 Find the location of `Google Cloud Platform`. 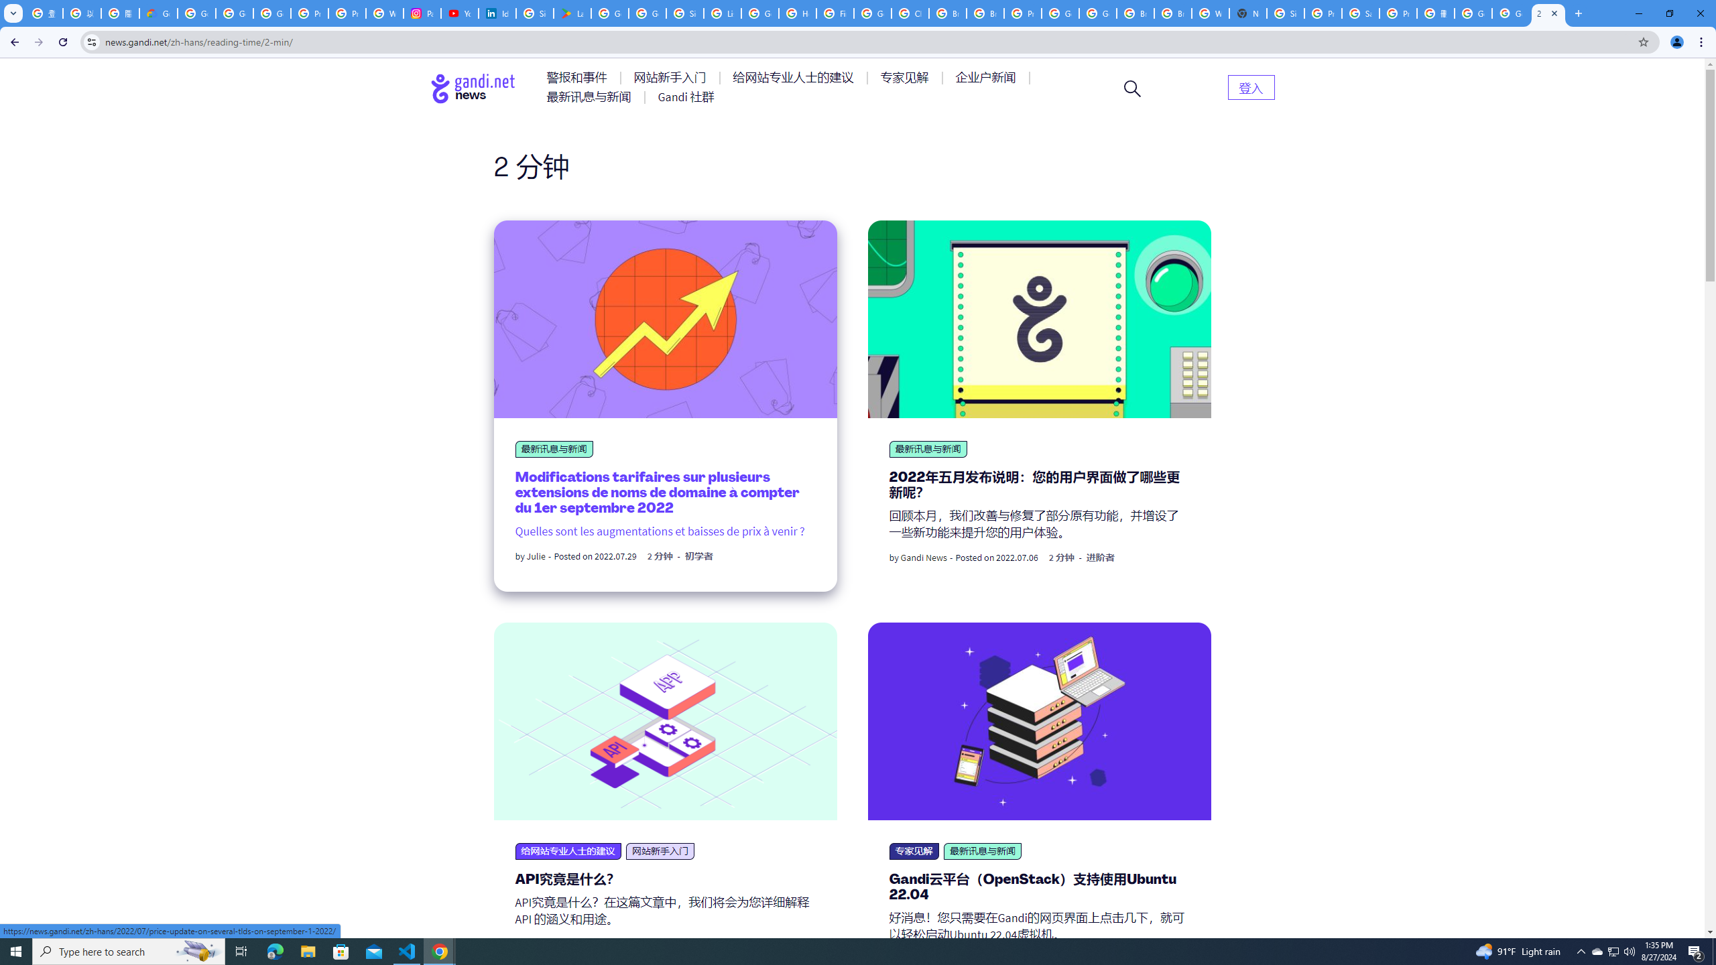

Google Cloud Platform is located at coordinates (1097, 13).